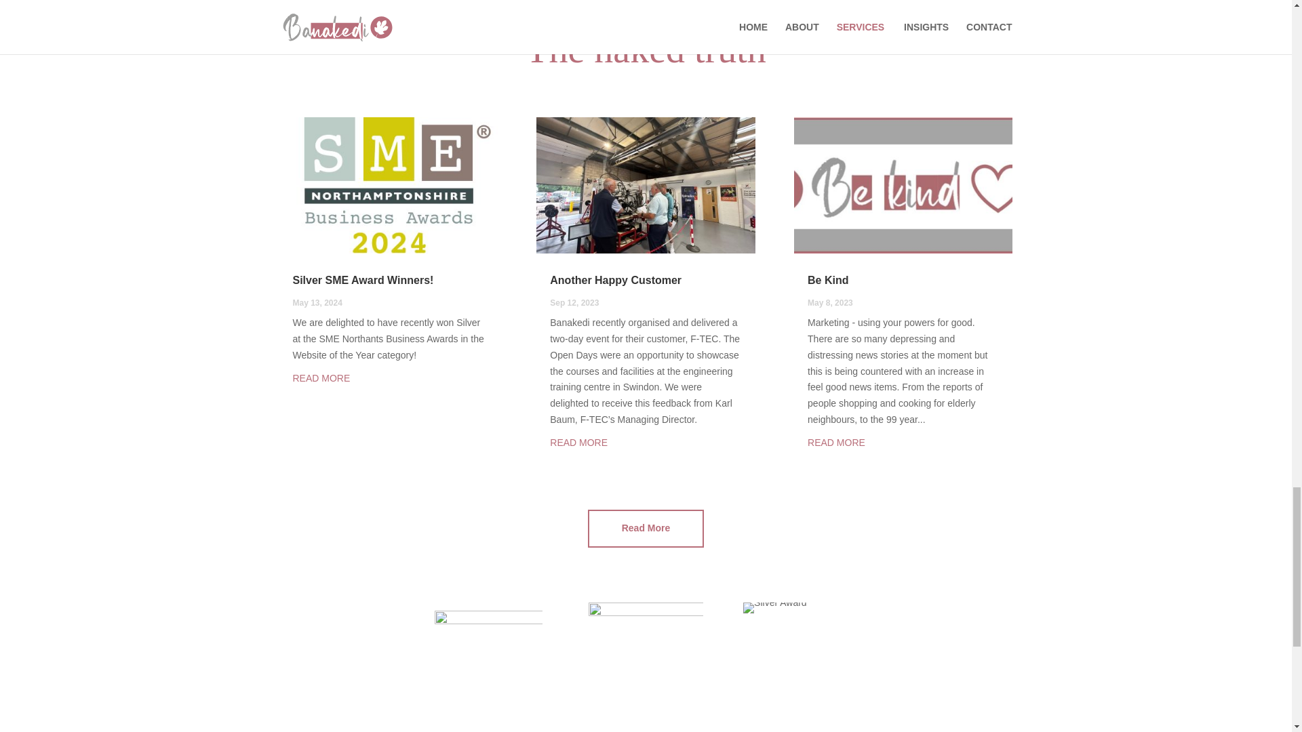 The height and width of the screenshot is (732, 1302). Describe the element at coordinates (646, 659) in the screenshot. I see `Northants 2023 - Finalist` at that location.